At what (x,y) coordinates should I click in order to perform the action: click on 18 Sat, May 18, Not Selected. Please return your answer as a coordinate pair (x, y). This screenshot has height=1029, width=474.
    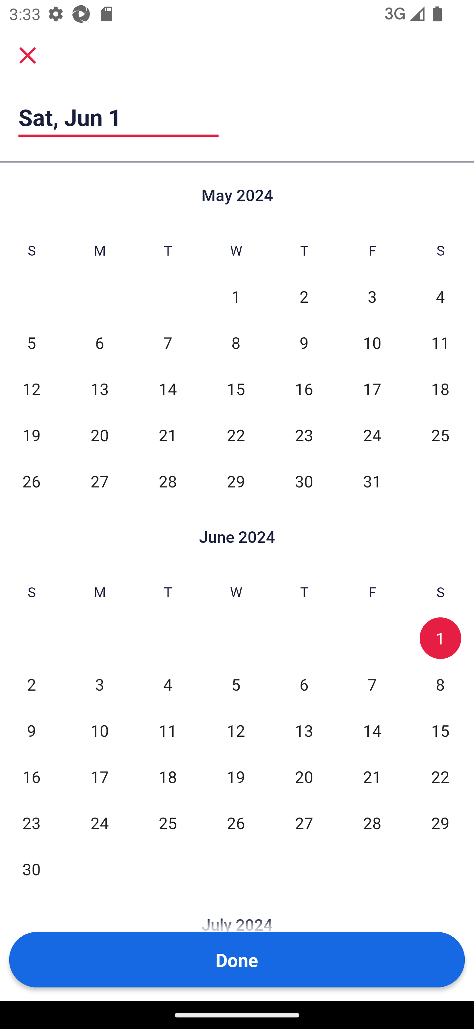
    Looking at the image, I should click on (440, 389).